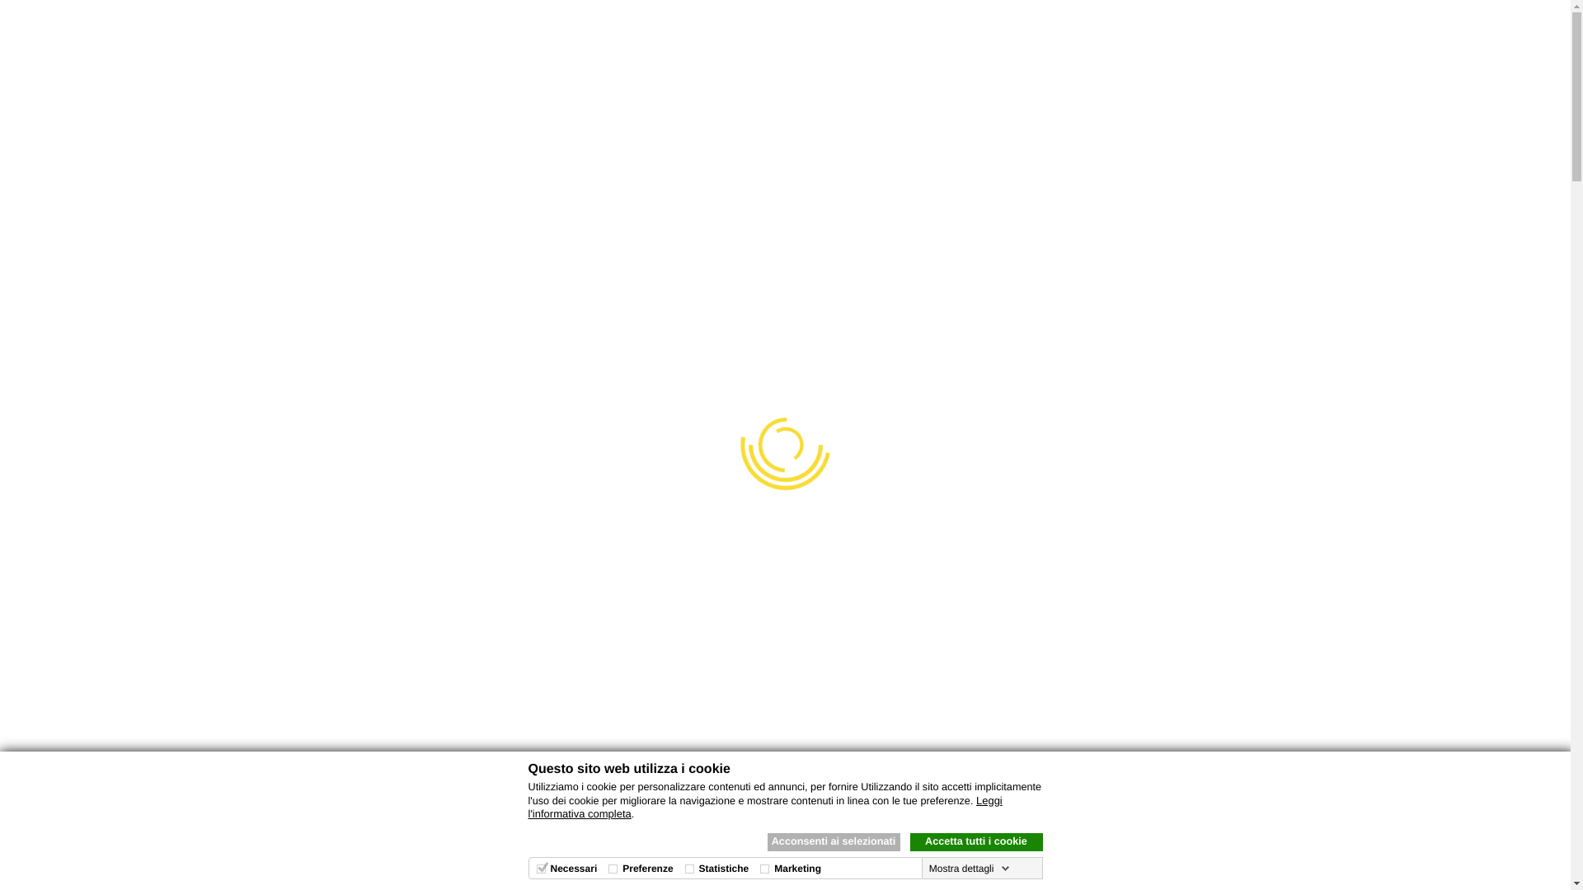  What do you see at coordinates (833, 842) in the screenshot?
I see `Acconsenti ai selezionati` at bounding box center [833, 842].